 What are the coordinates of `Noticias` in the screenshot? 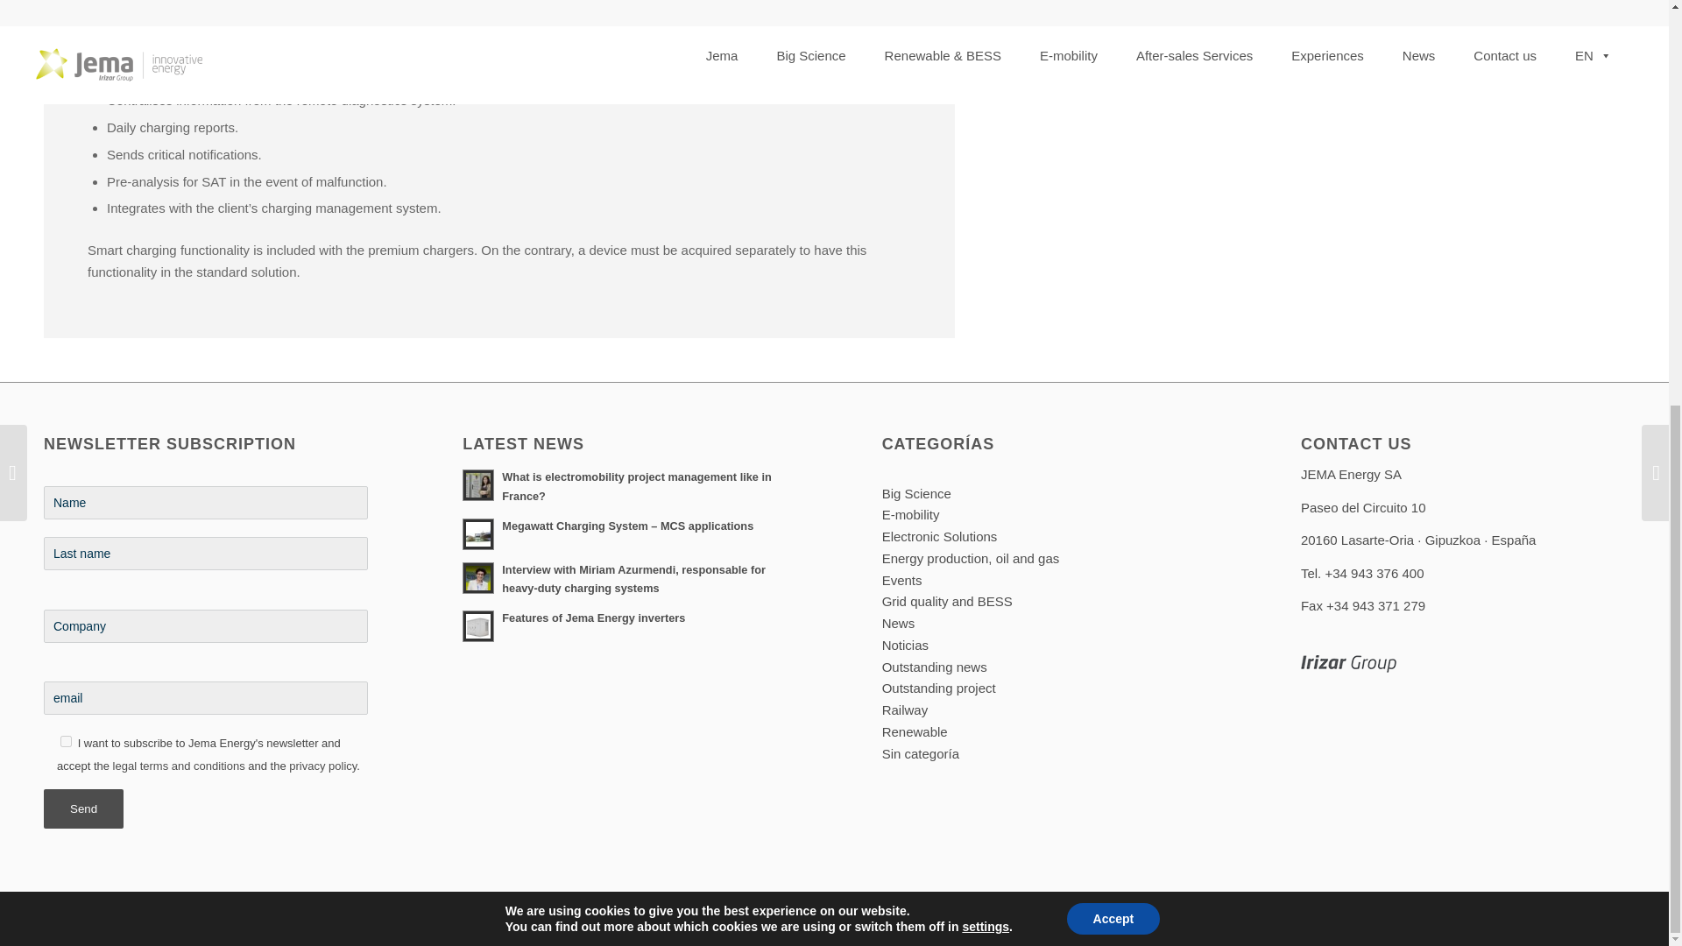 It's located at (904, 645).